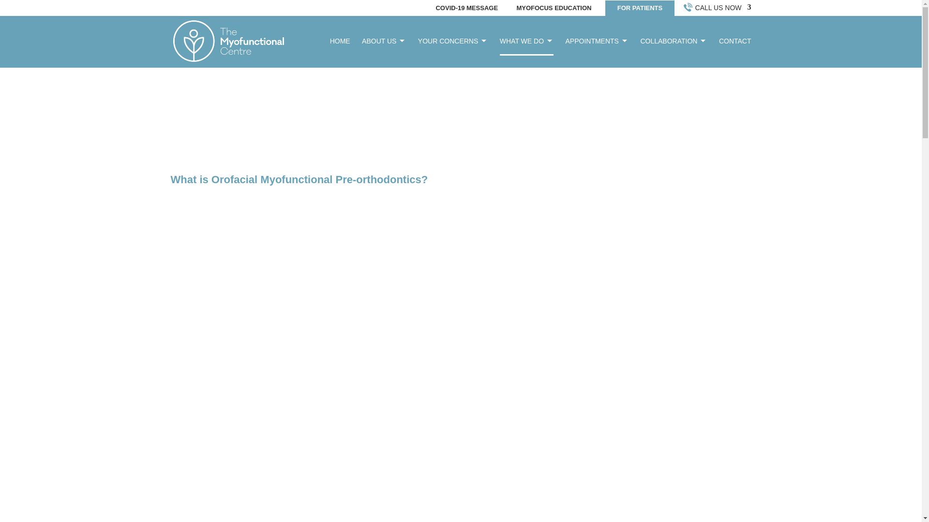 The image size is (929, 522). What do you see at coordinates (674, 52) in the screenshot?
I see `COLLABORATION` at bounding box center [674, 52].